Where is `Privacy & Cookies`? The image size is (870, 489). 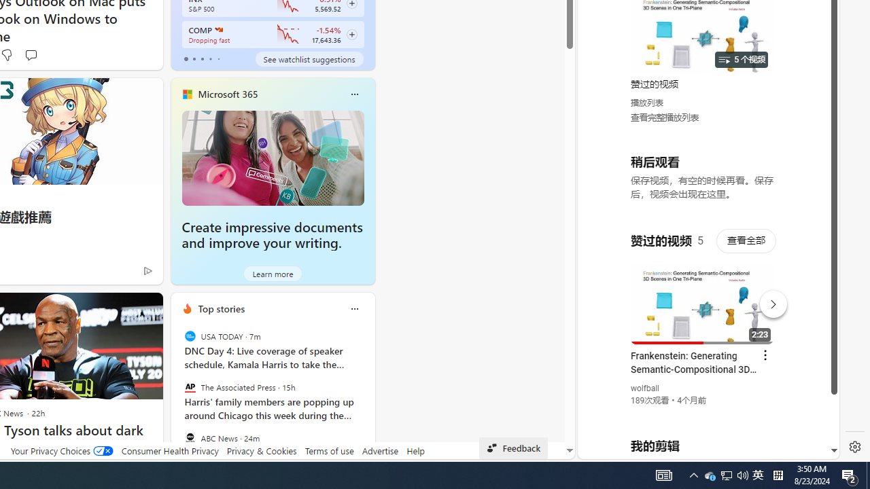 Privacy & Cookies is located at coordinates (261, 450).